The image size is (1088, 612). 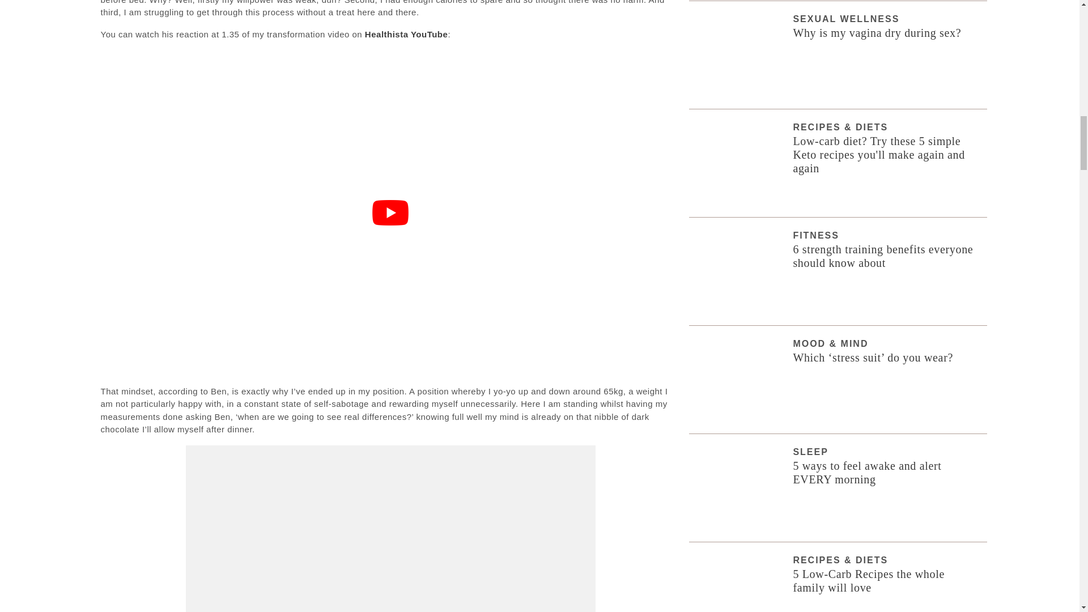 What do you see at coordinates (406, 34) in the screenshot?
I see `Healthista YouTube` at bounding box center [406, 34].